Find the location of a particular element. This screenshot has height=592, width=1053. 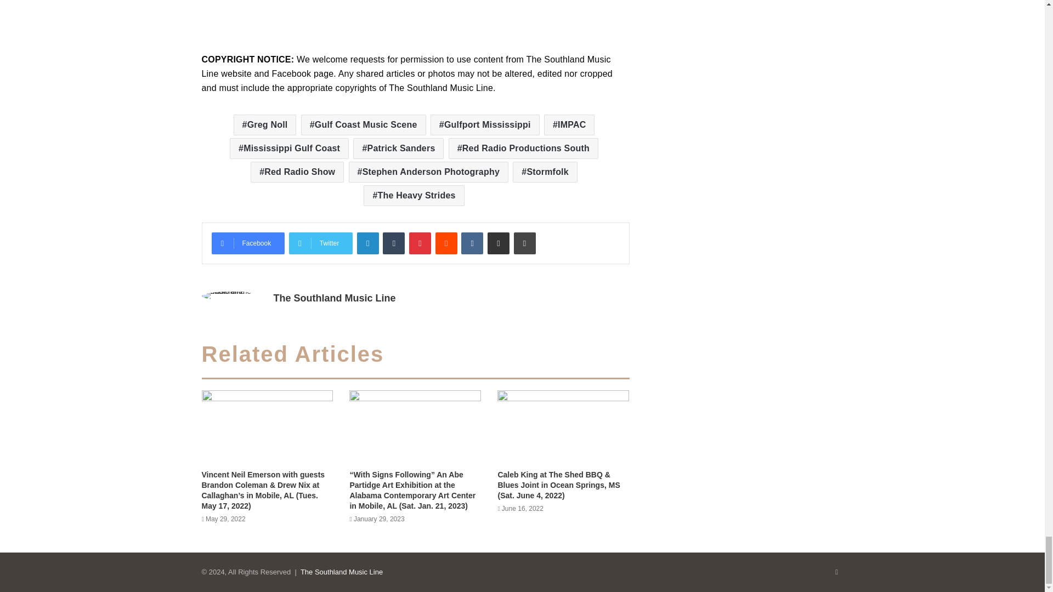

Gulfport Mississippi is located at coordinates (485, 125).